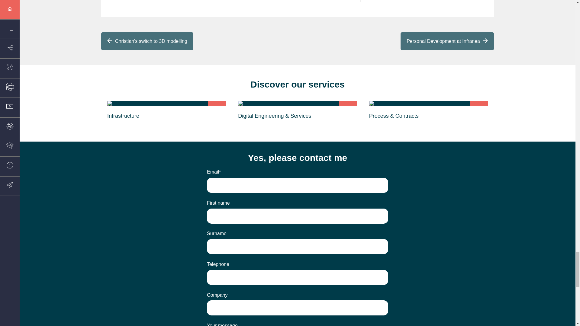  Describe the element at coordinates (447, 41) in the screenshot. I see `Personal Development at Infranea` at that location.